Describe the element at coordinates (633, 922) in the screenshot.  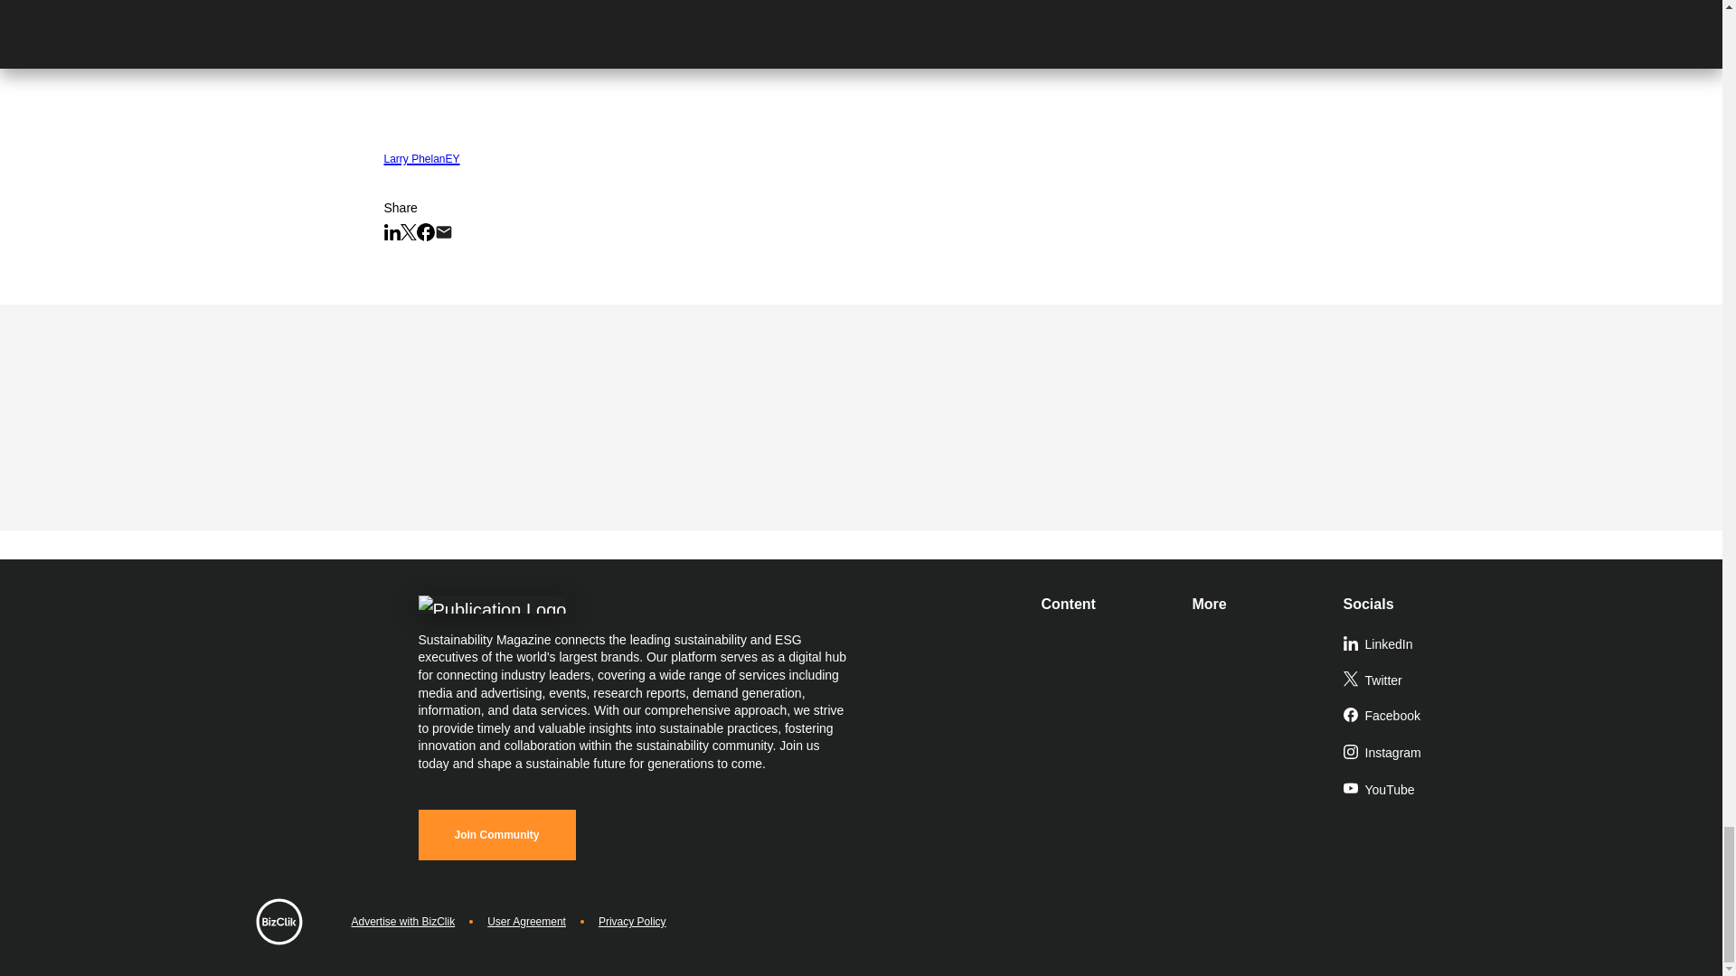
I see `Privacy Policy` at that location.